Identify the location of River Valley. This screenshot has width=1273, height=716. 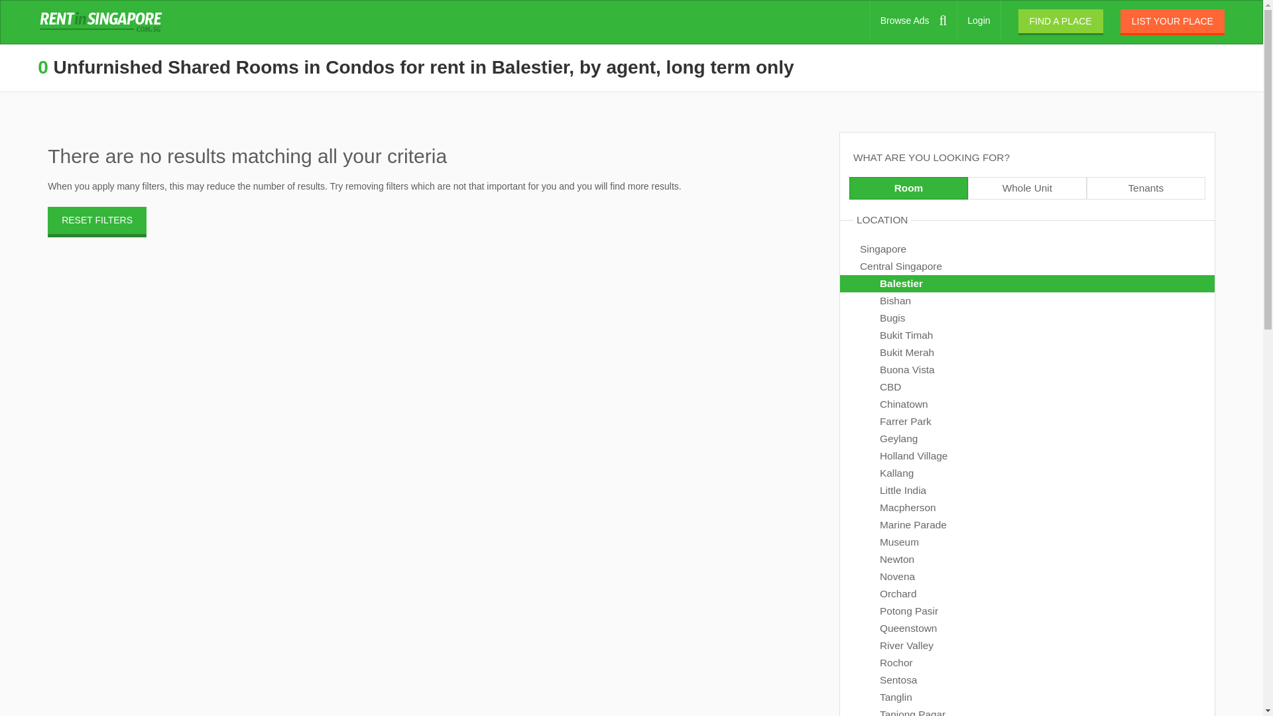
(1027, 646).